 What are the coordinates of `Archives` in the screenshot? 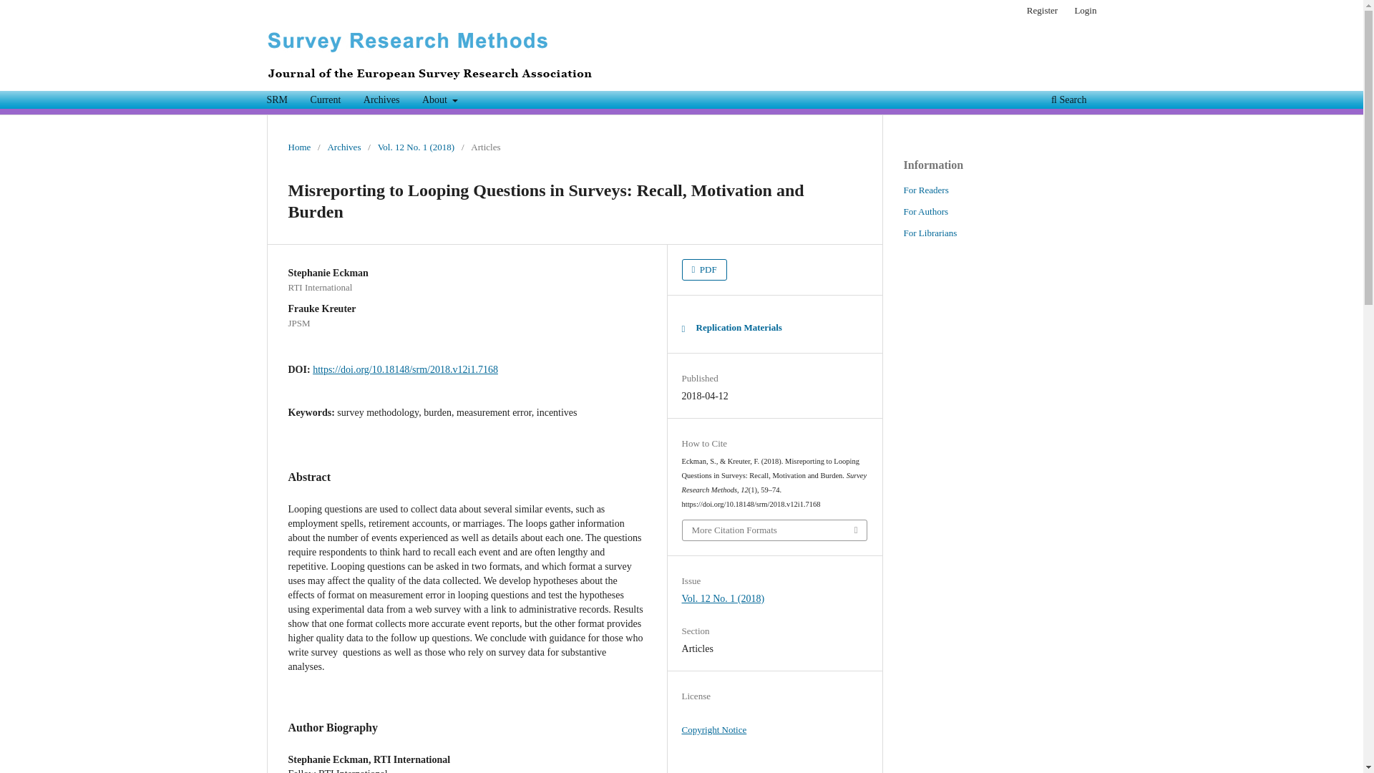 It's located at (343, 147).